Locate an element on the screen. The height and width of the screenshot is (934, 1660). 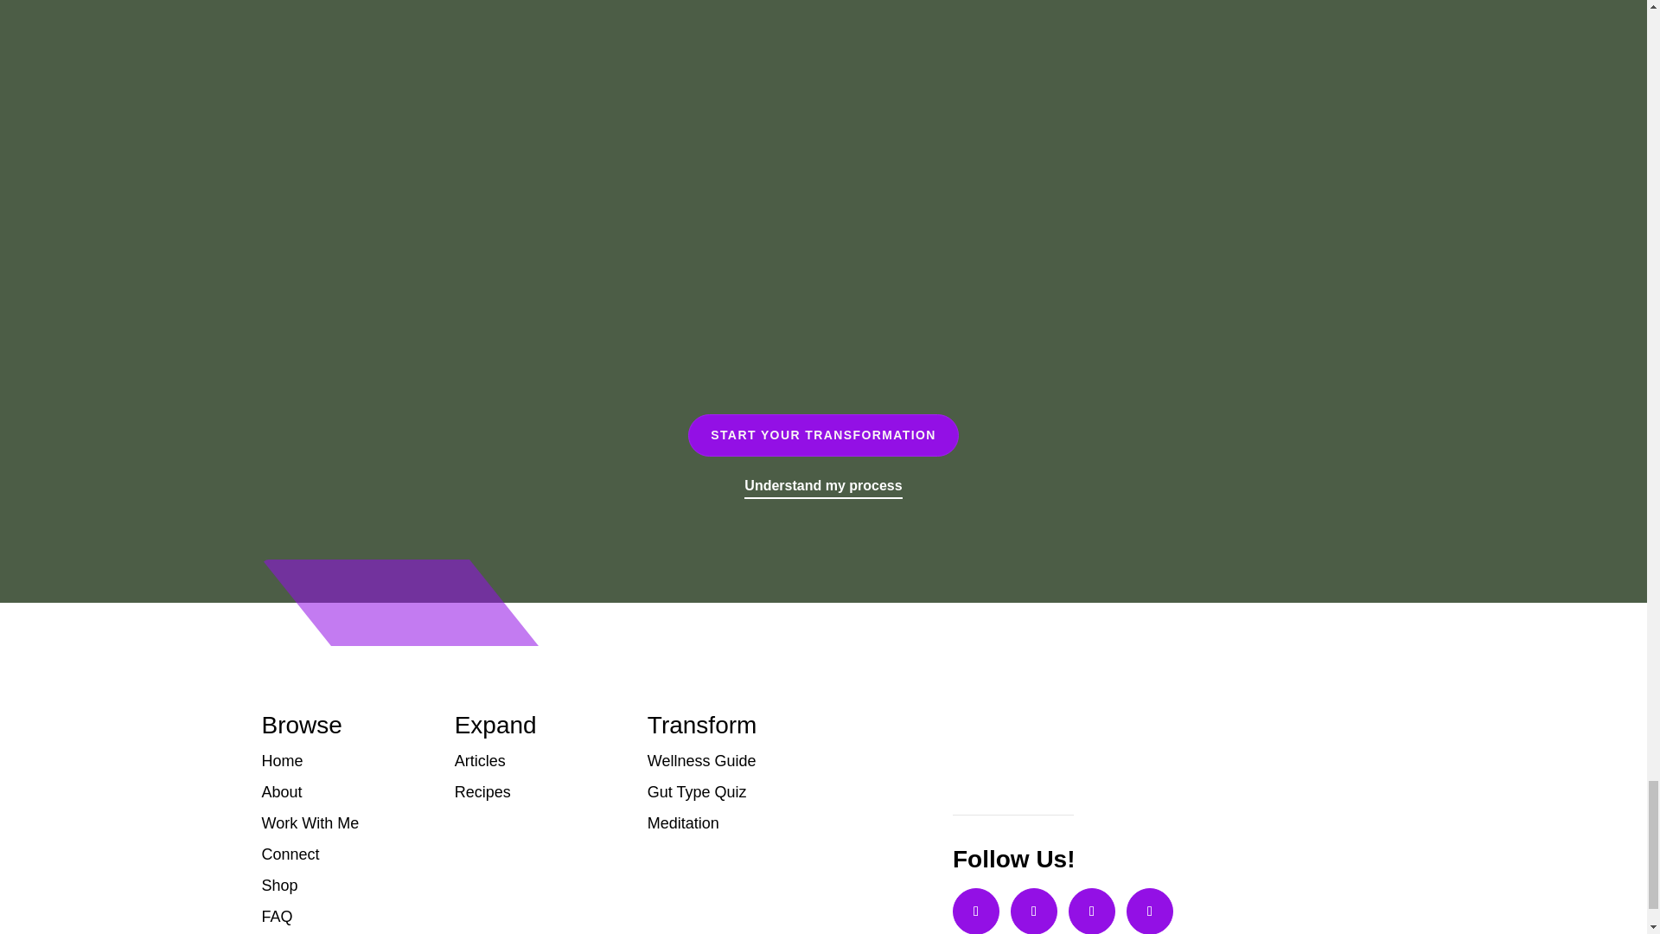
Black butterfly is located at coordinates (1006, 759).